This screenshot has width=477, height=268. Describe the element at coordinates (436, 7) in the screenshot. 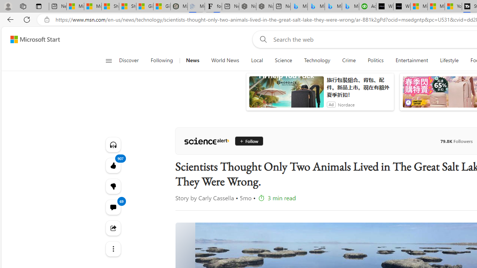

I see `Microsoft Start` at that location.